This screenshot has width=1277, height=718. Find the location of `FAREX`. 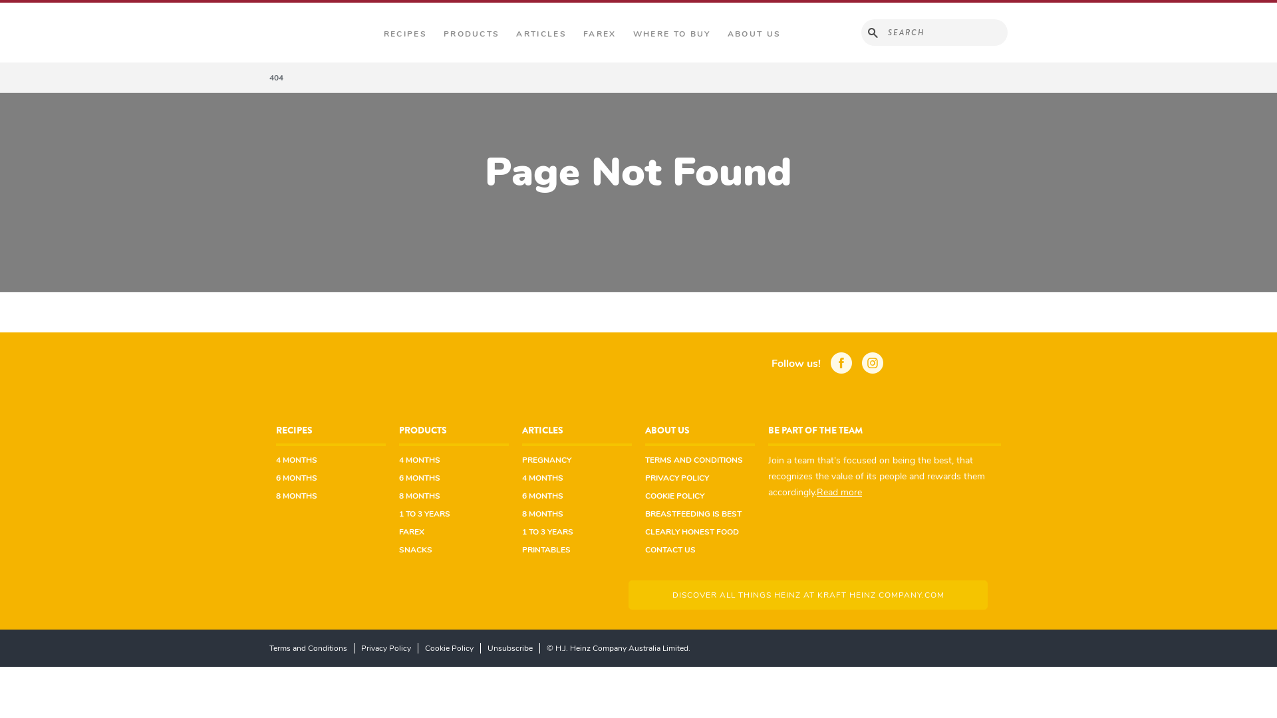

FAREX is located at coordinates (600, 34).